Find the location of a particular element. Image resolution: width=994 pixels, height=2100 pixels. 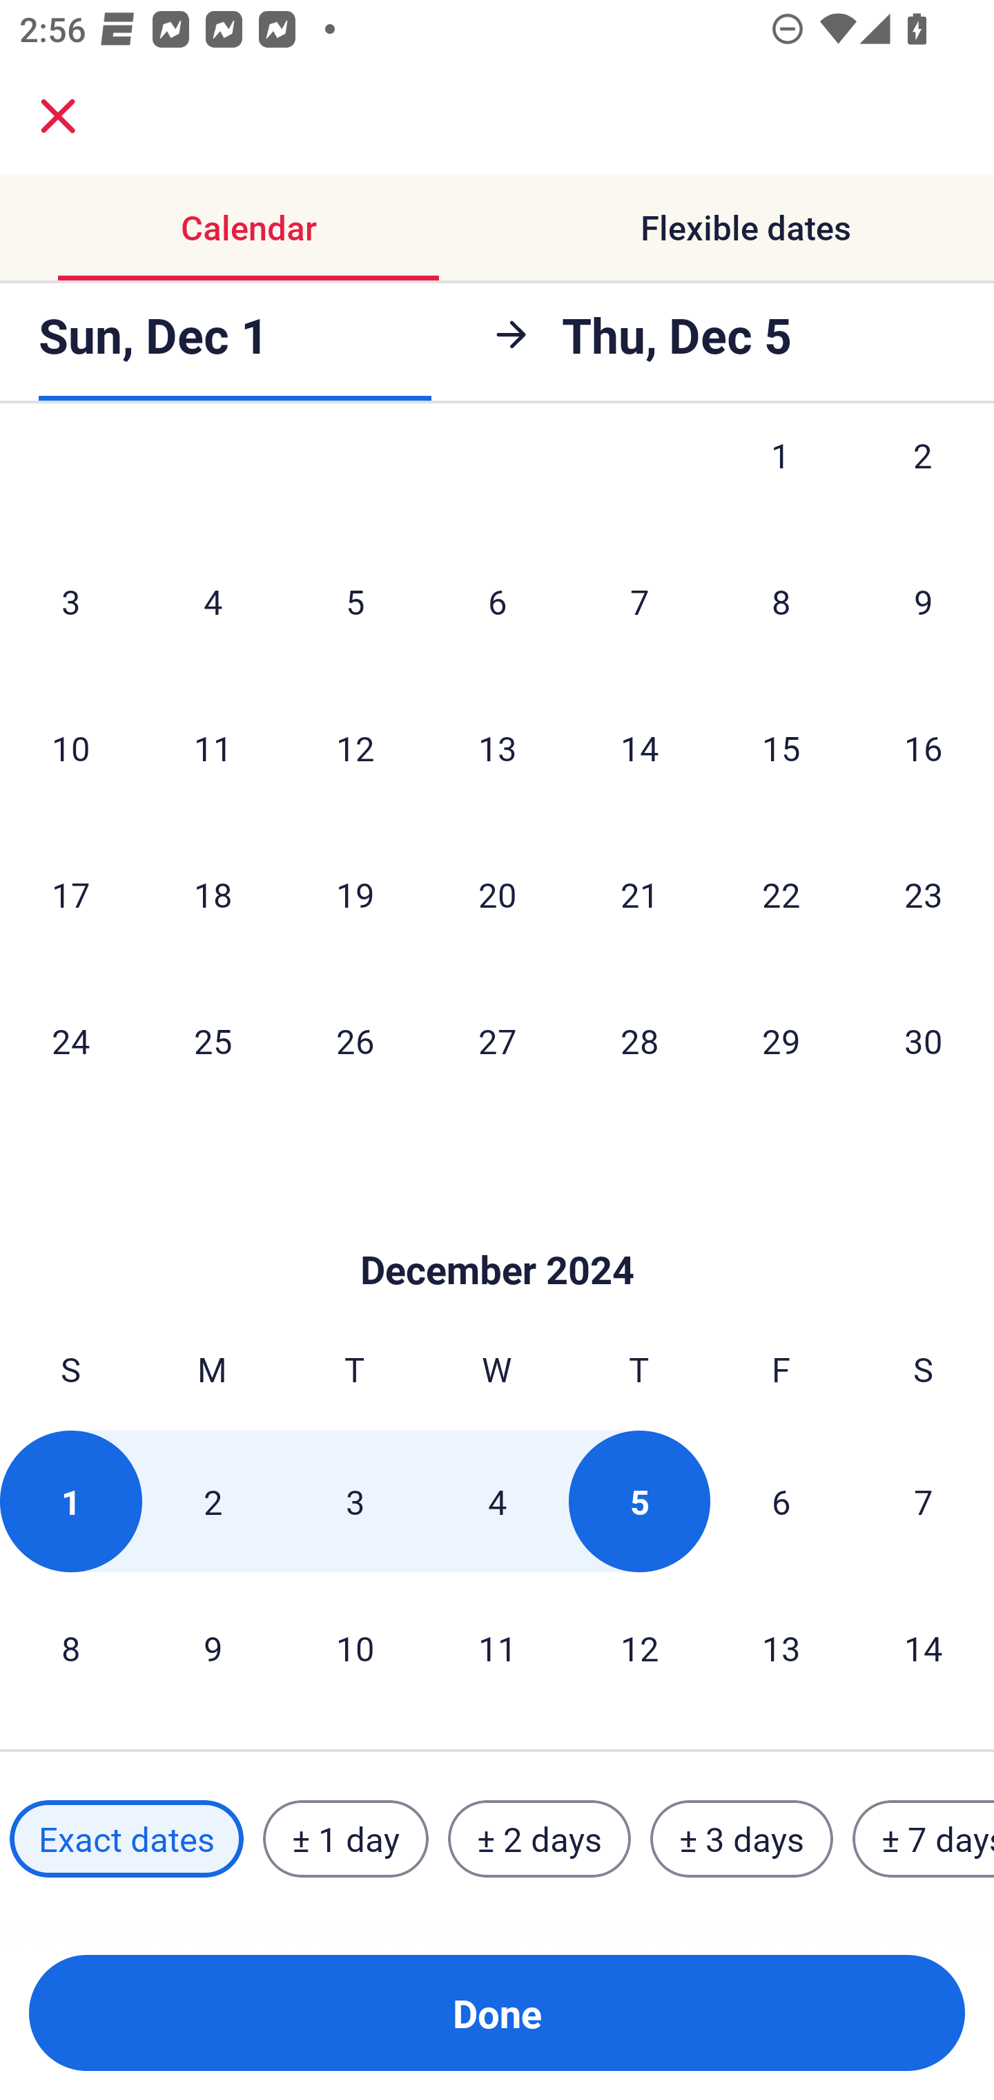

29 Friday, November 29, 2024 is located at coordinates (781, 1040).